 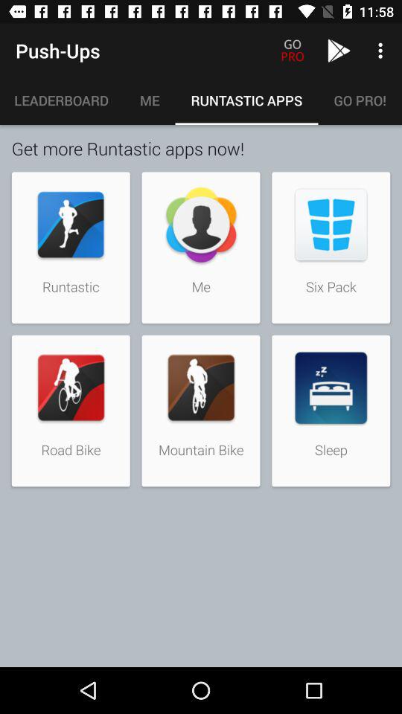 I want to click on flip until leaderboard icon, so click(x=62, y=100).